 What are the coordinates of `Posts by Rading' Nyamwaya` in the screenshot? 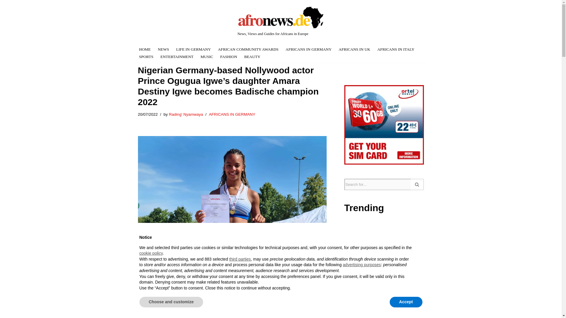 It's located at (186, 114).